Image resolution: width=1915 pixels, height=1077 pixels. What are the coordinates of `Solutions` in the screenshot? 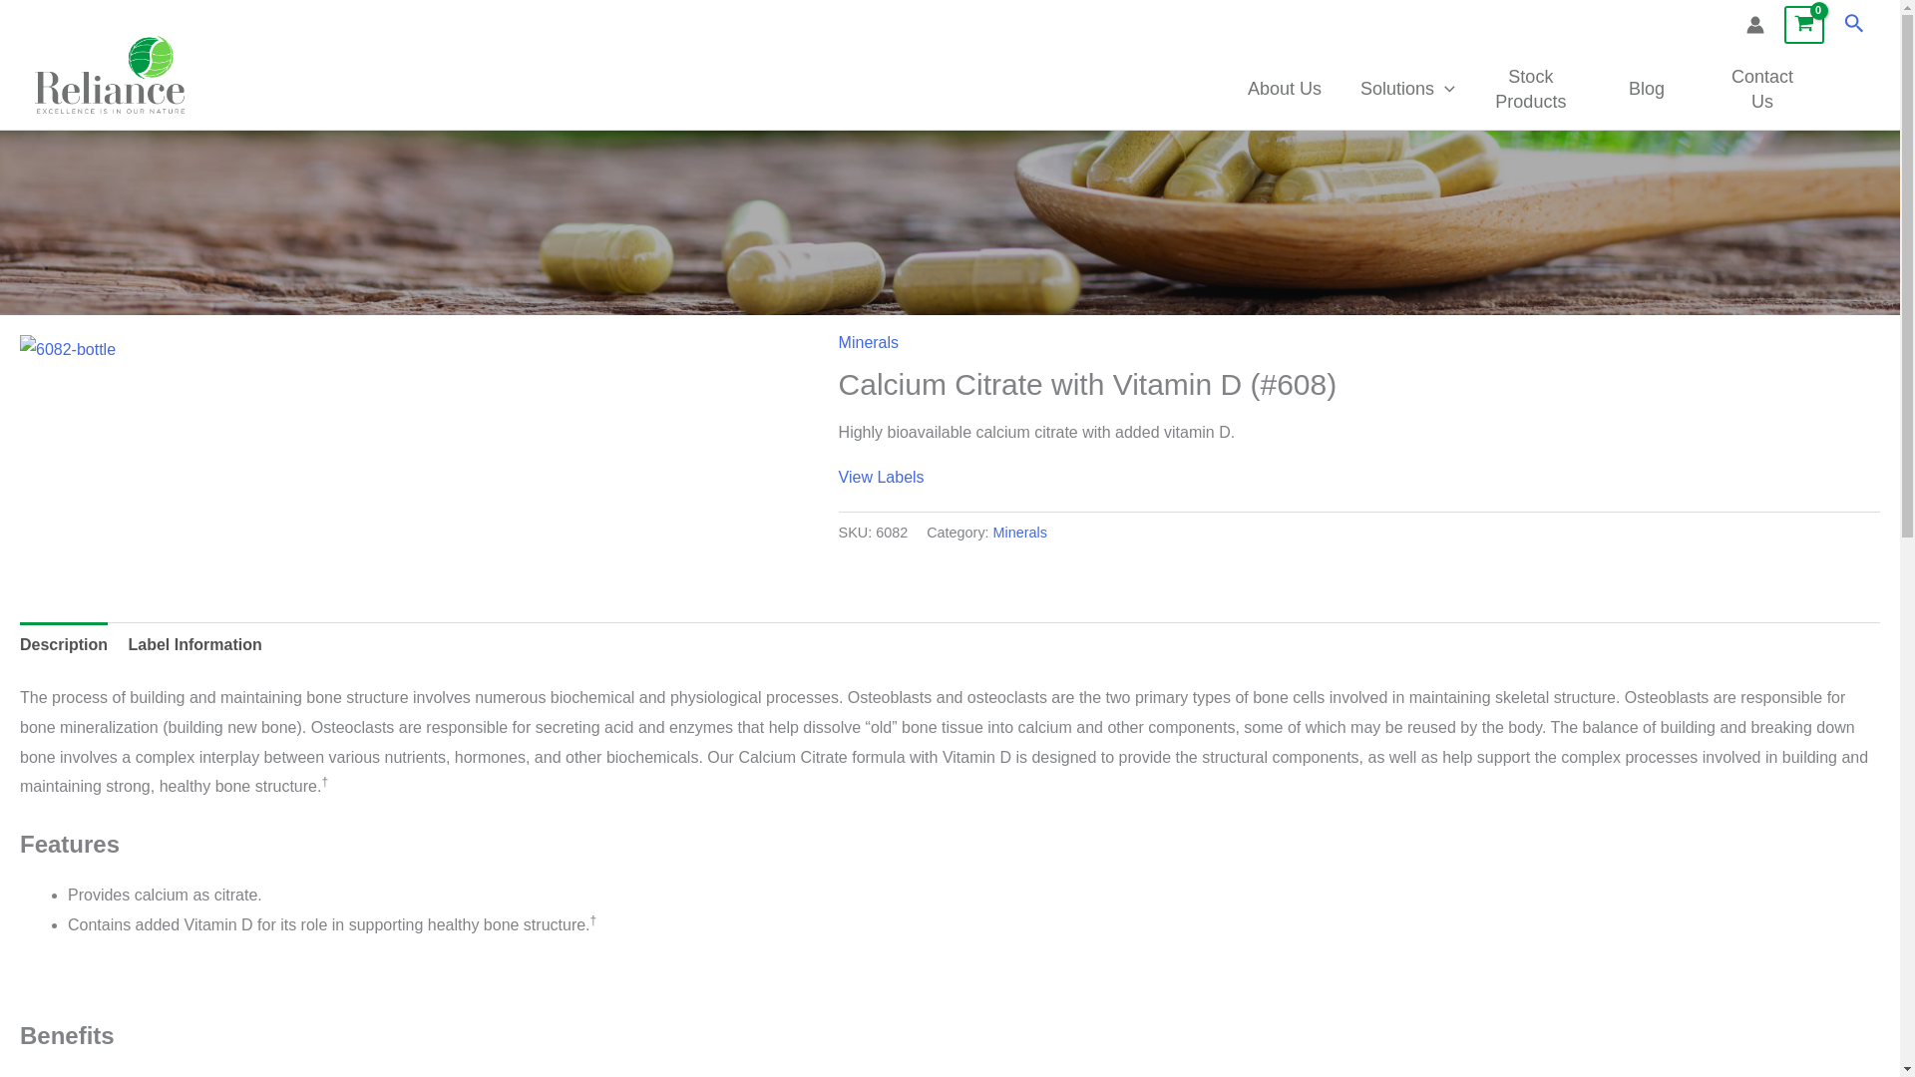 It's located at (1406, 89).